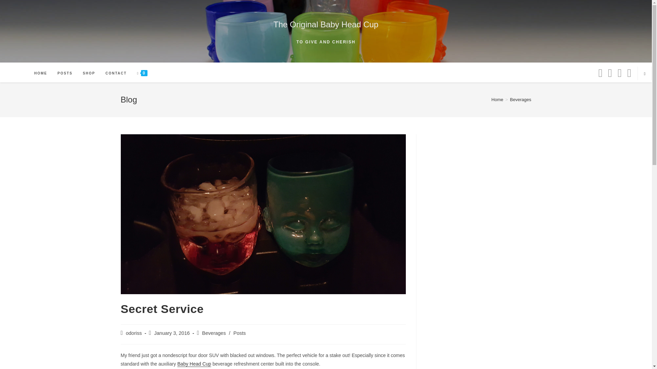 Image resolution: width=657 pixels, height=369 pixels. I want to click on Posts by odoriss, so click(134, 333).